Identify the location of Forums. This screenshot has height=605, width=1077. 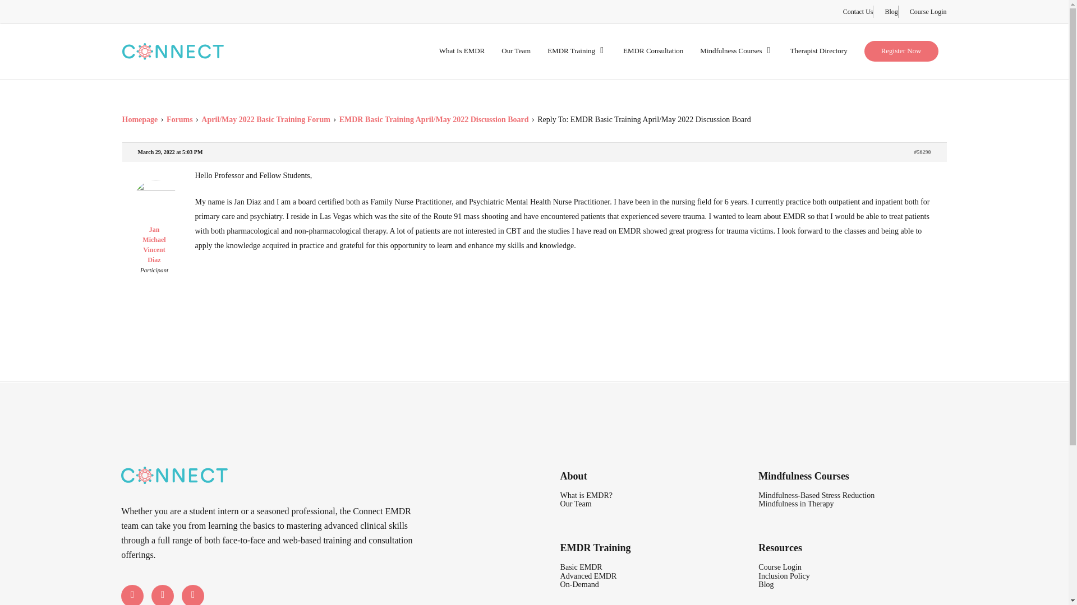
(179, 120).